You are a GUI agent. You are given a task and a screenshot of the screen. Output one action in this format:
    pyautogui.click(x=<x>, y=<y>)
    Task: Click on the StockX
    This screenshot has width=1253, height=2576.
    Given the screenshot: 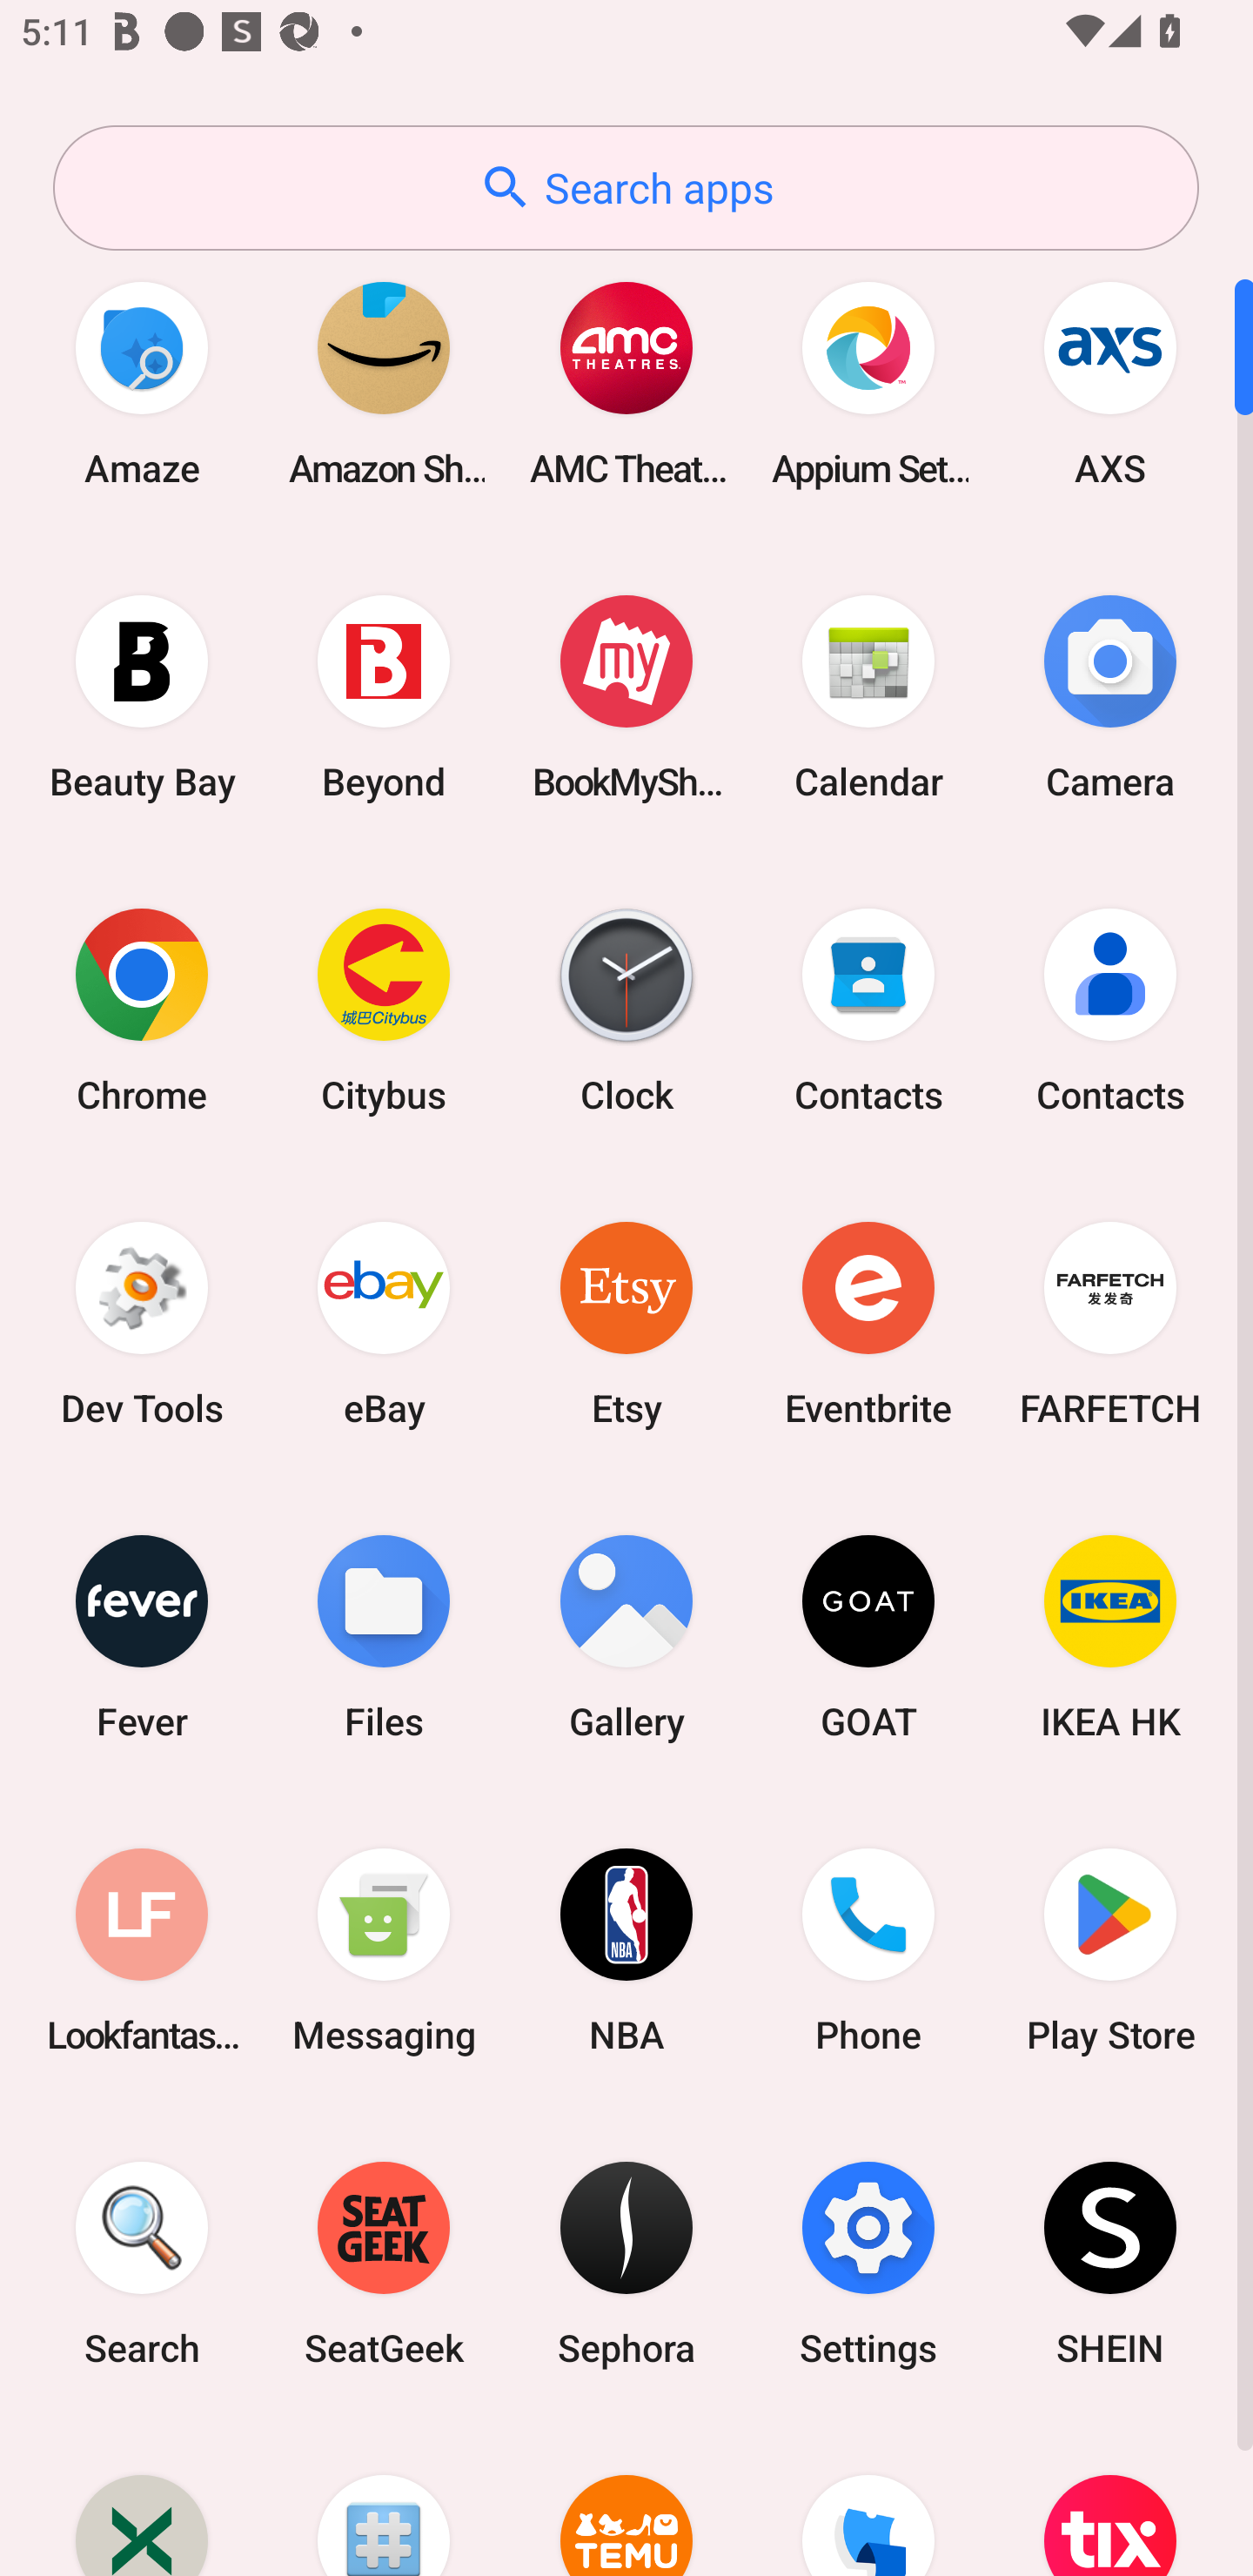 What is the action you would take?
    pyautogui.click(x=142, y=2499)
    